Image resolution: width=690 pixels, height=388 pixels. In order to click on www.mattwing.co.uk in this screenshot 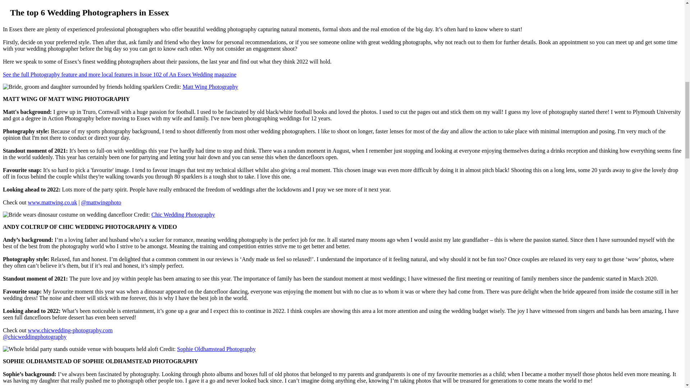, I will do `click(52, 203)`.